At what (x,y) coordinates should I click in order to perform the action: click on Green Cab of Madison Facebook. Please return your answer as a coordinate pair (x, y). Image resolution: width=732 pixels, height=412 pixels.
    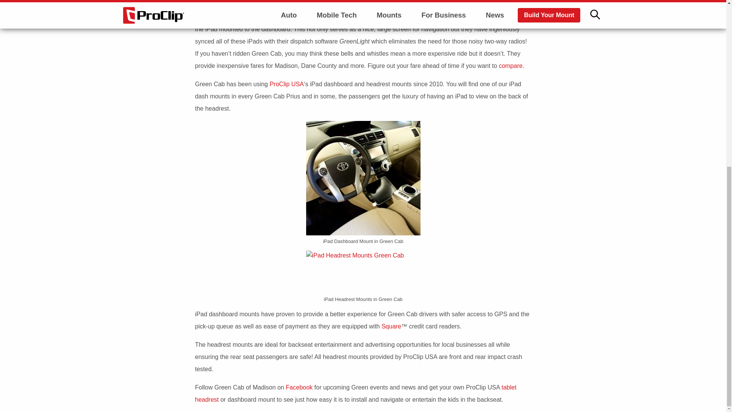
    Looking at the image, I should click on (299, 387).